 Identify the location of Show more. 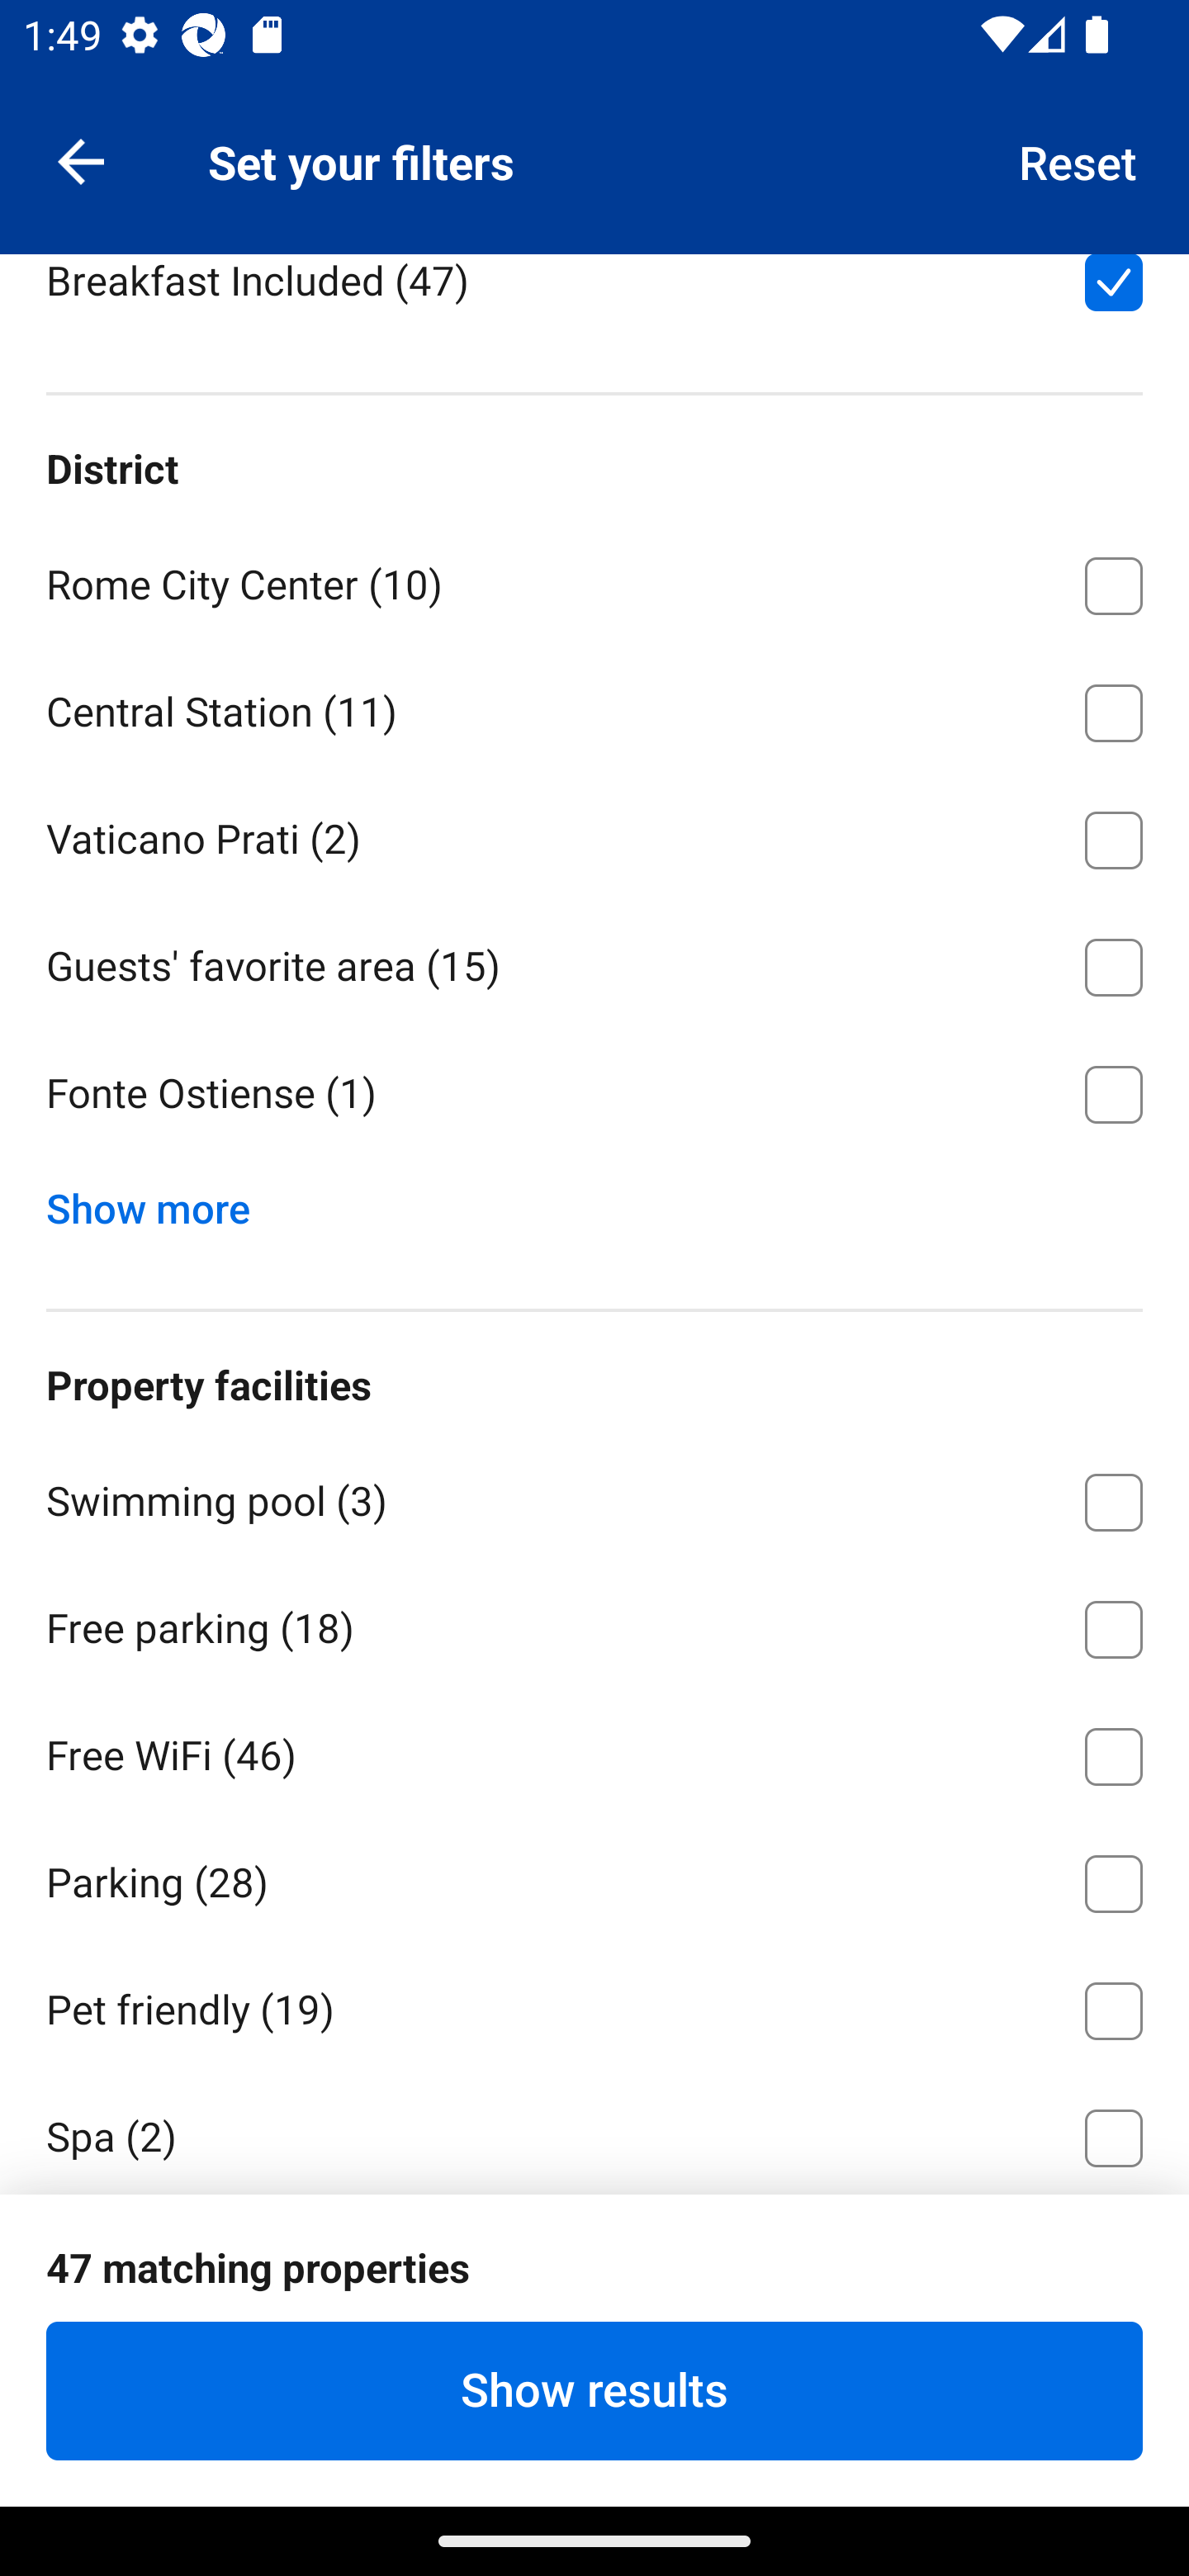
(160, 1201).